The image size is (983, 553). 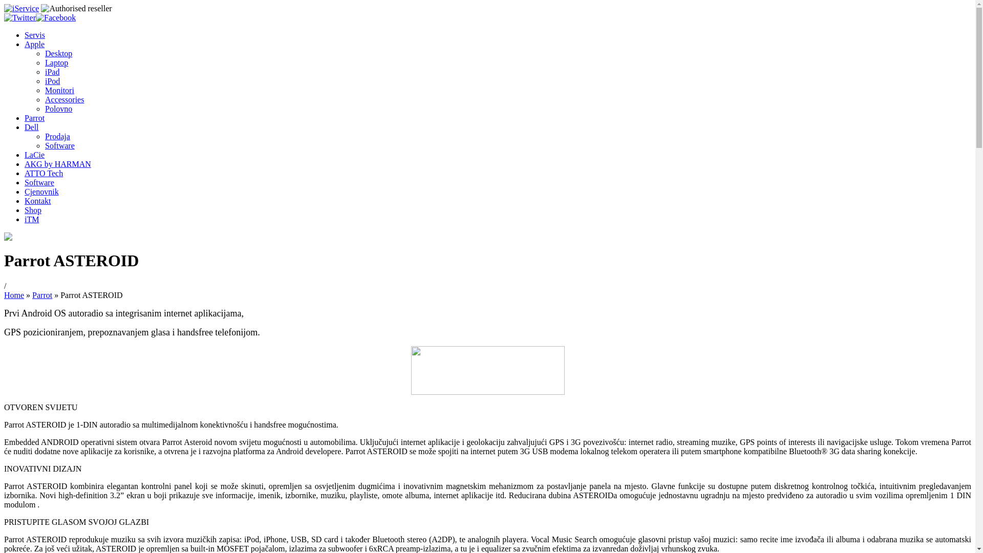 What do you see at coordinates (35, 118) in the screenshot?
I see `Parrot` at bounding box center [35, 118].